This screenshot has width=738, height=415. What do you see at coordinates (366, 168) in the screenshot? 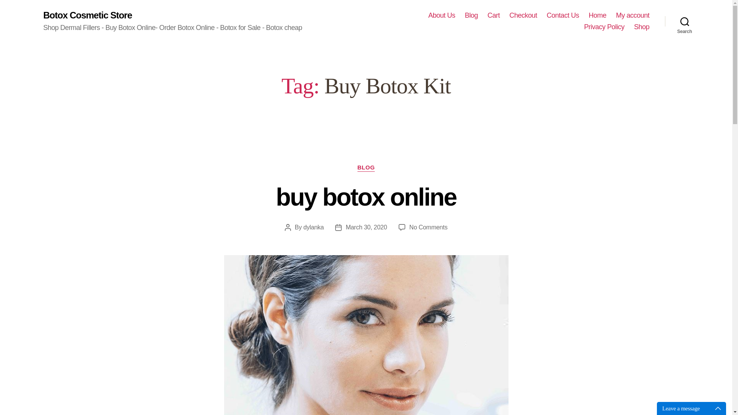
I see `BLOG` at bounding box center [366, 168].